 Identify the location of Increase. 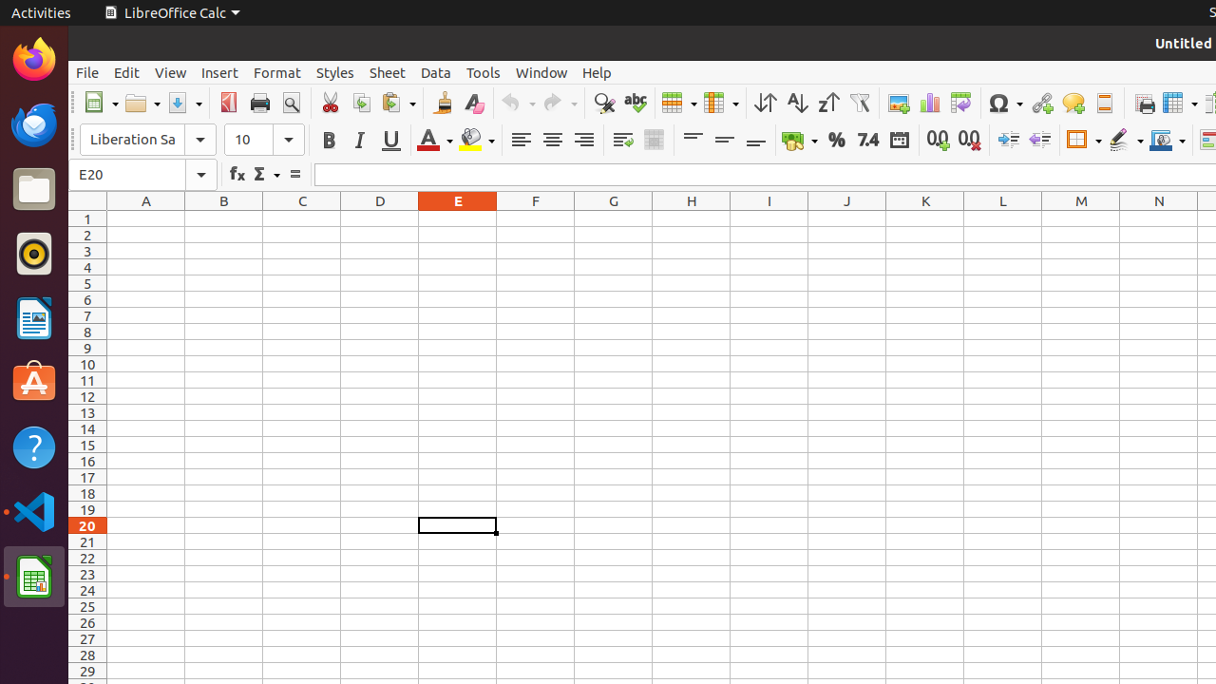
(1009, 141).